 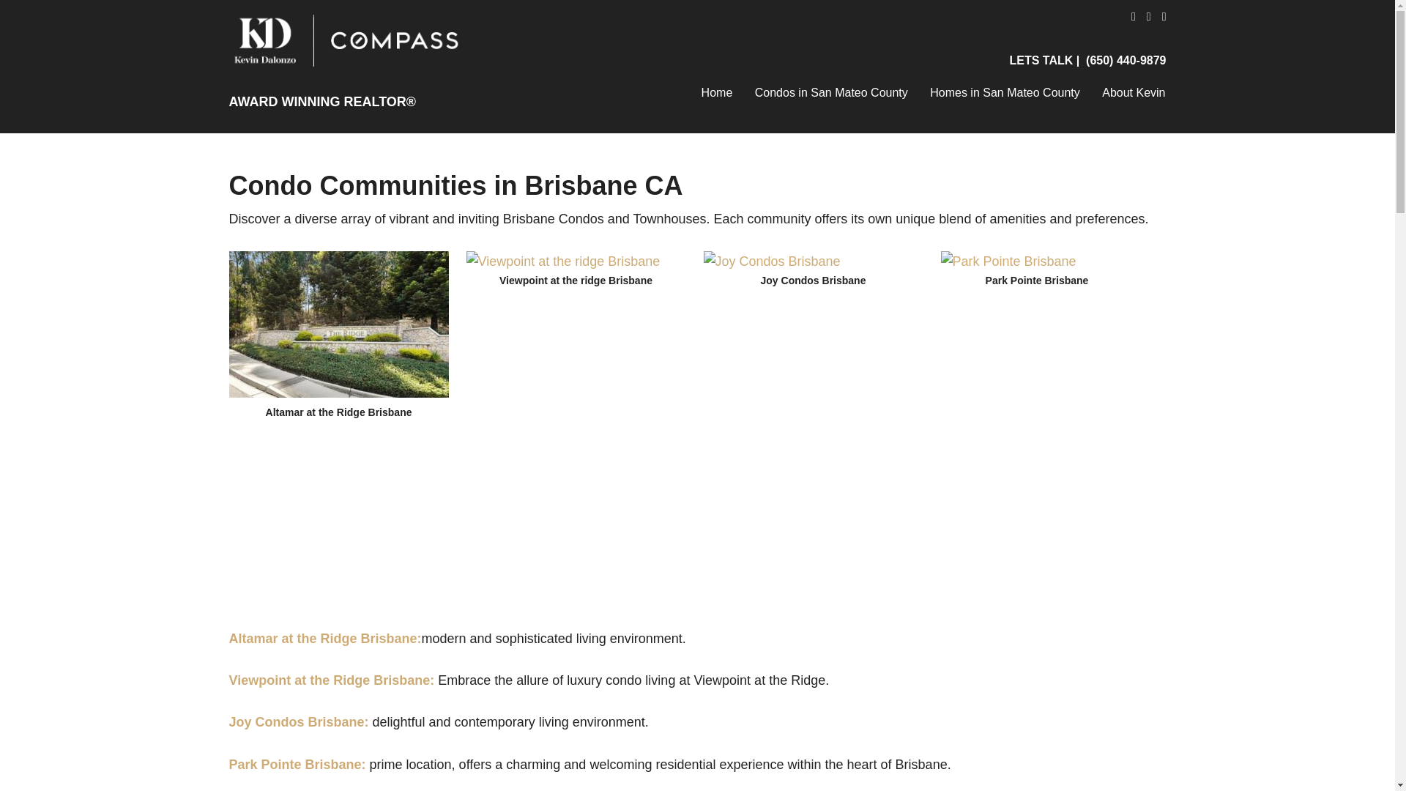 What do you see at coordinates (331, 680) in the screenshot?
I see `Viewpoint at the Ridge Brisbane:` at bounding box center [331, 680].